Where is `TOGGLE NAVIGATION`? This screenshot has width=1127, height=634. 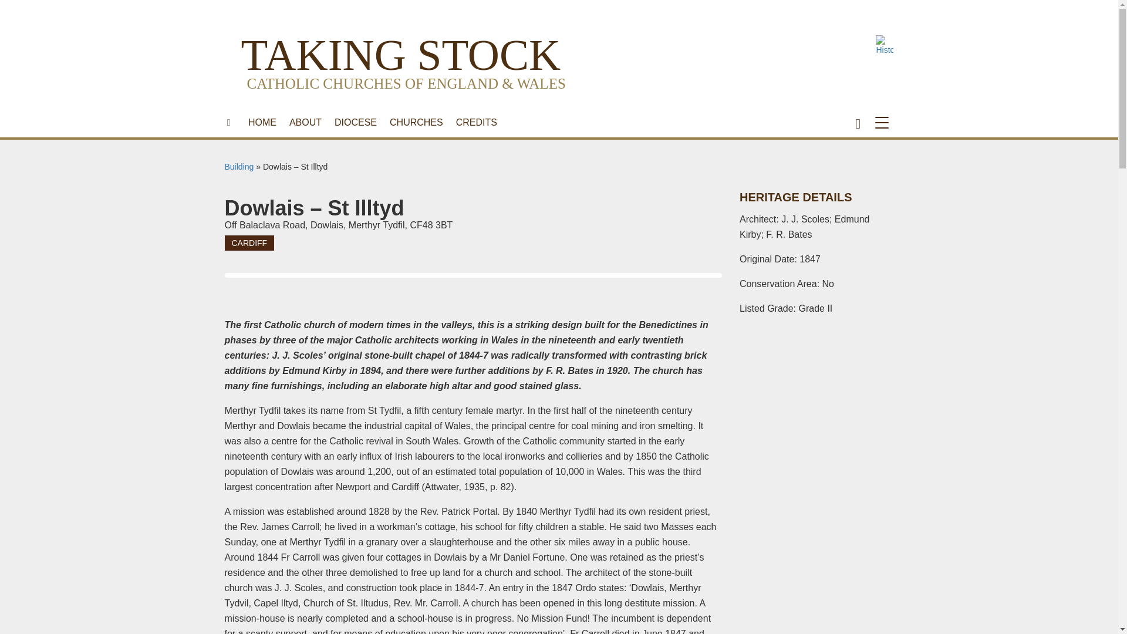
TOGGLE NAVIGATION is located at coordinates (884, 122).